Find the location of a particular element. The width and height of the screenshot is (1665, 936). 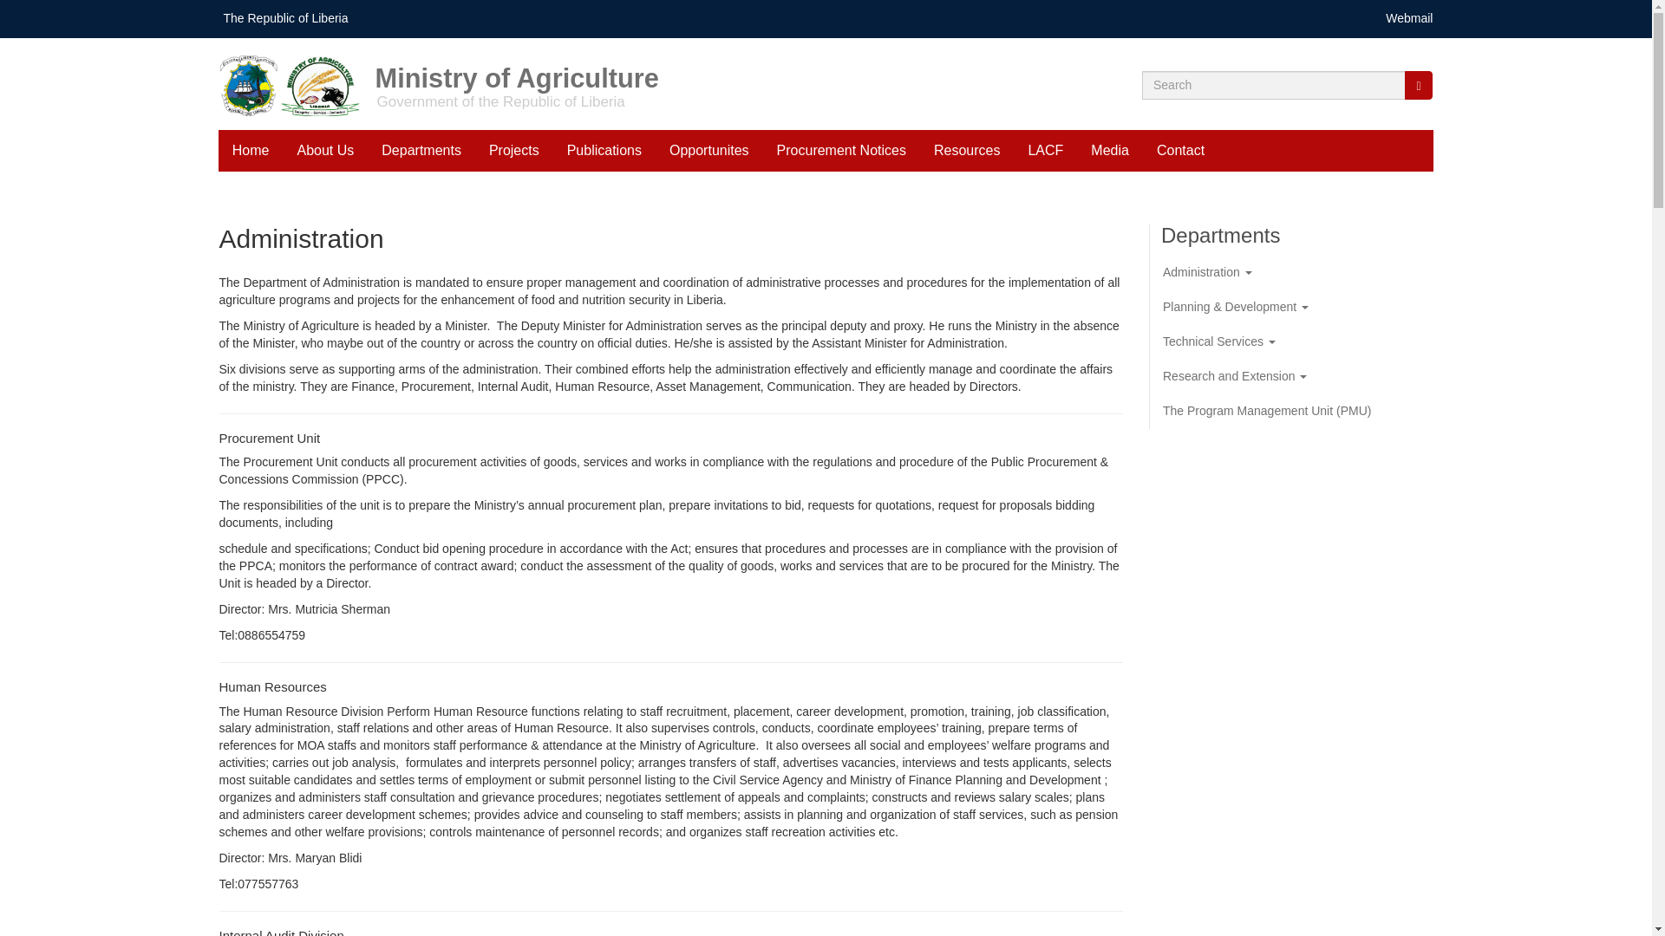

Ministry of Agriculture is located at coordinates (744, 59).